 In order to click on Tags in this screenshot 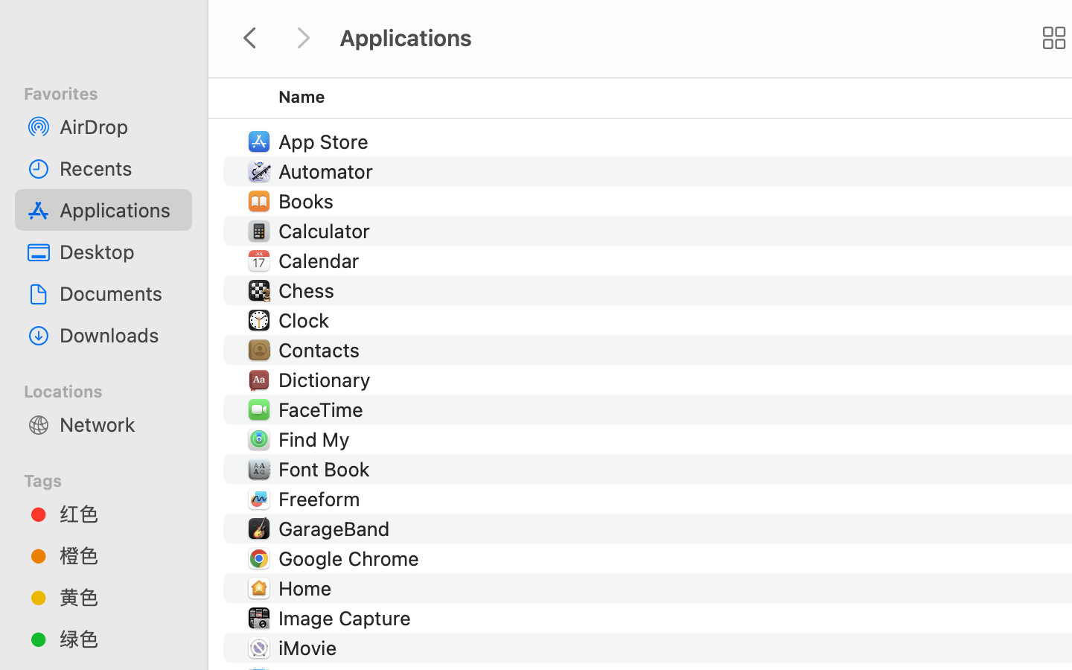, I will do `click(112, 479)`.